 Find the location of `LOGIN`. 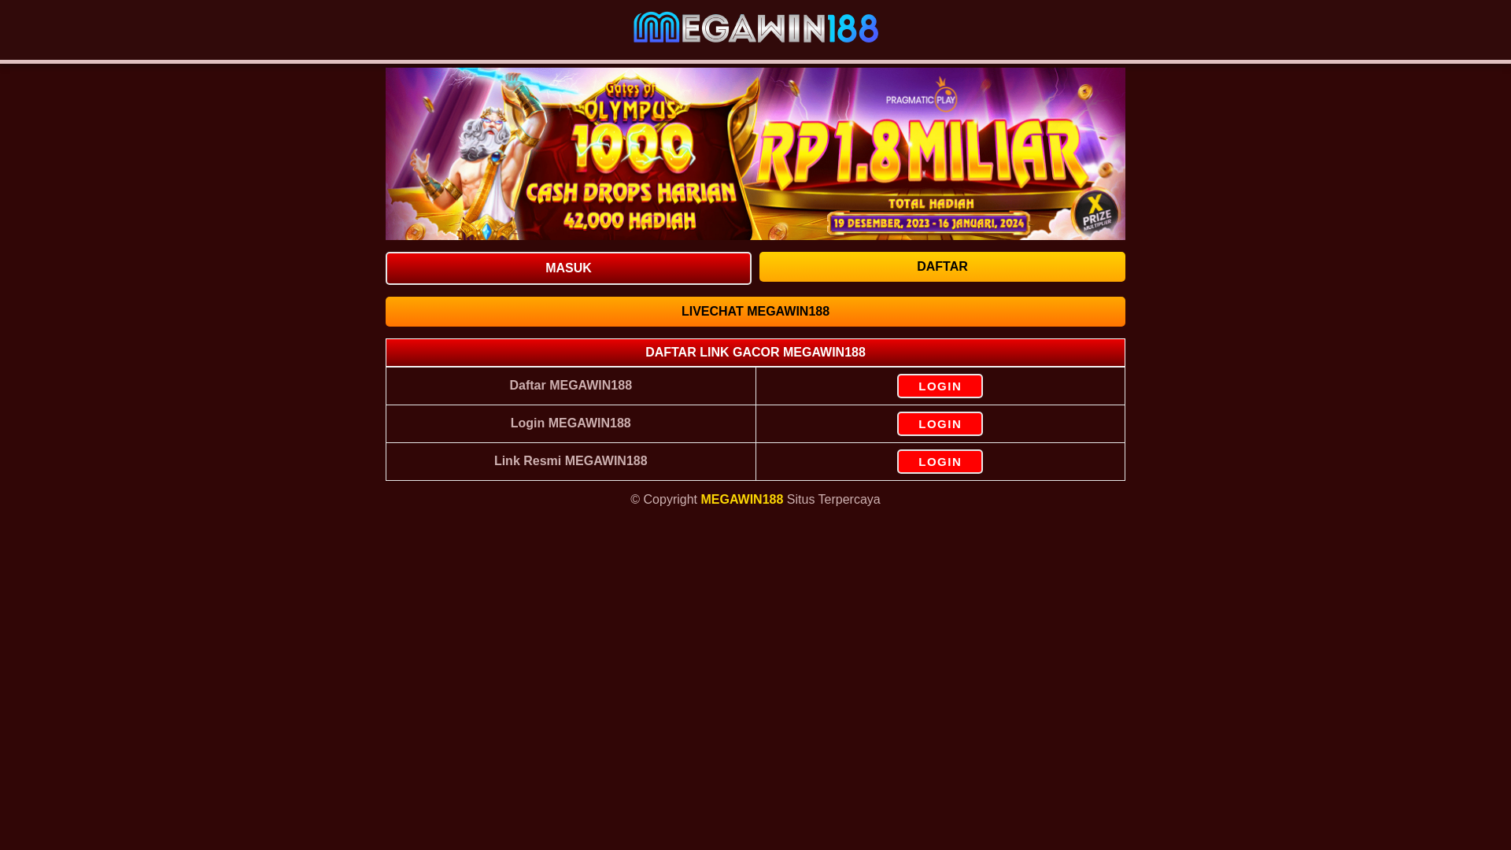

LOGIN is located at coordinates (940, 461).